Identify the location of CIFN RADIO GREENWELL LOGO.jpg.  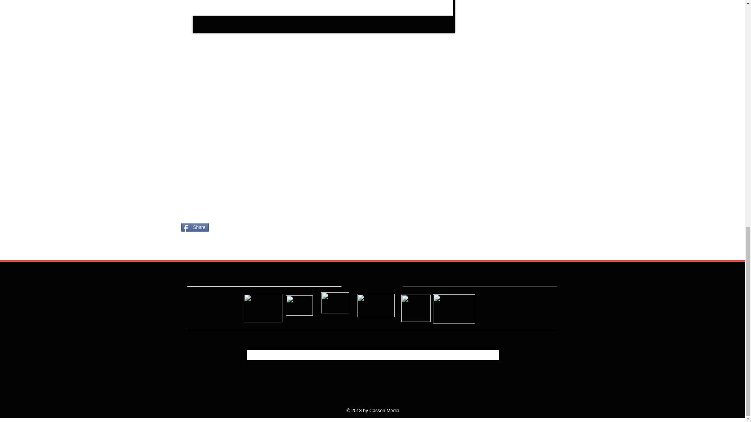
(415, 308).